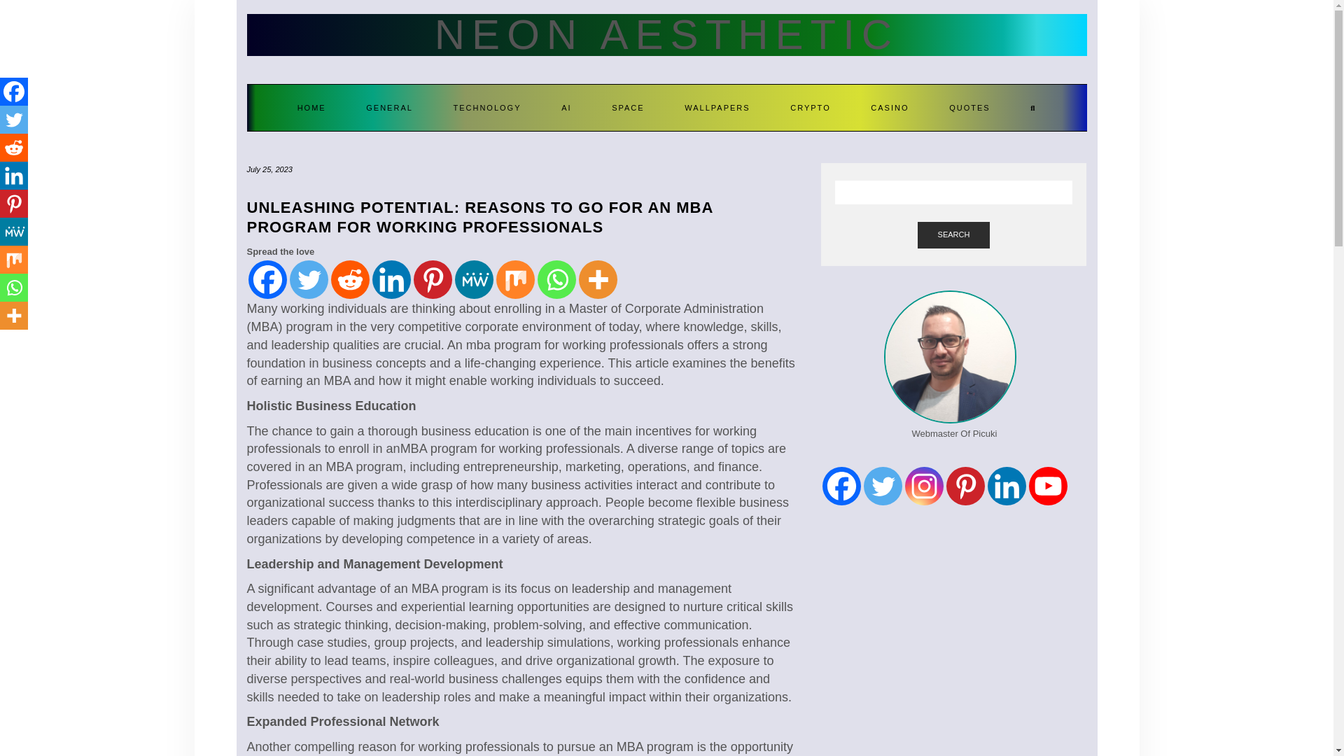 The image size is (1344, 756). Describe the element at coordinates (349, 279) in the screenshot. I see `Reddit` at that location.